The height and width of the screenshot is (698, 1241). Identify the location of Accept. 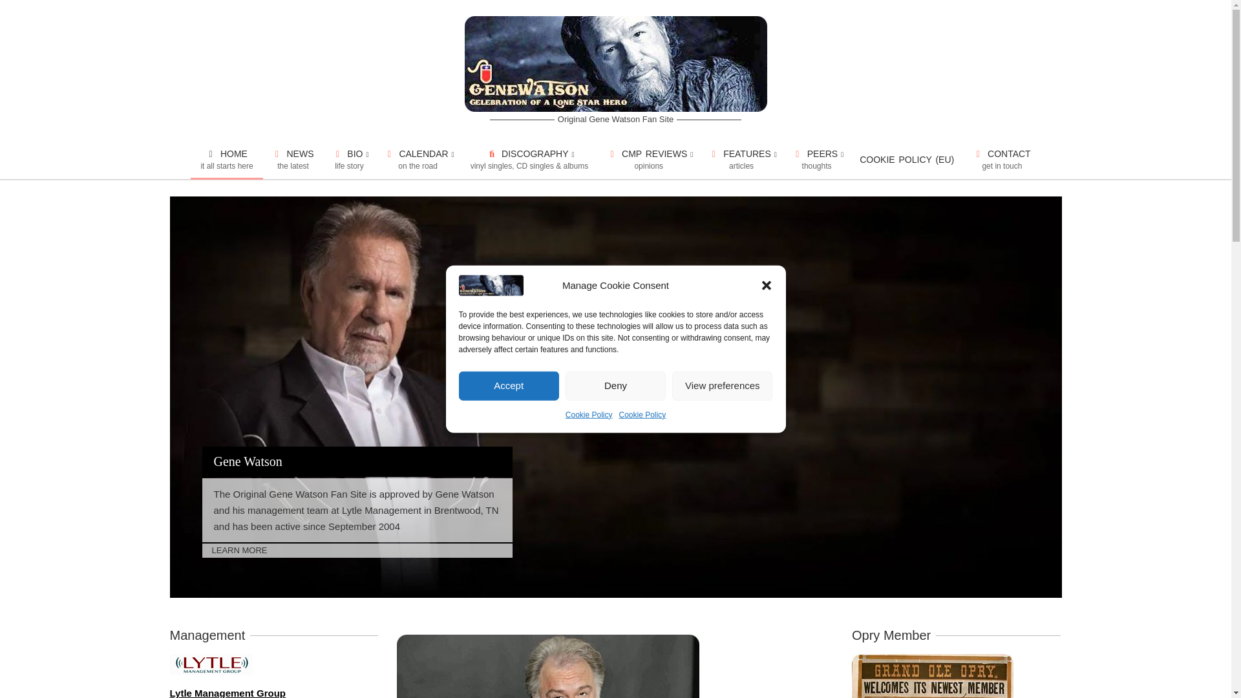
(642, 423).